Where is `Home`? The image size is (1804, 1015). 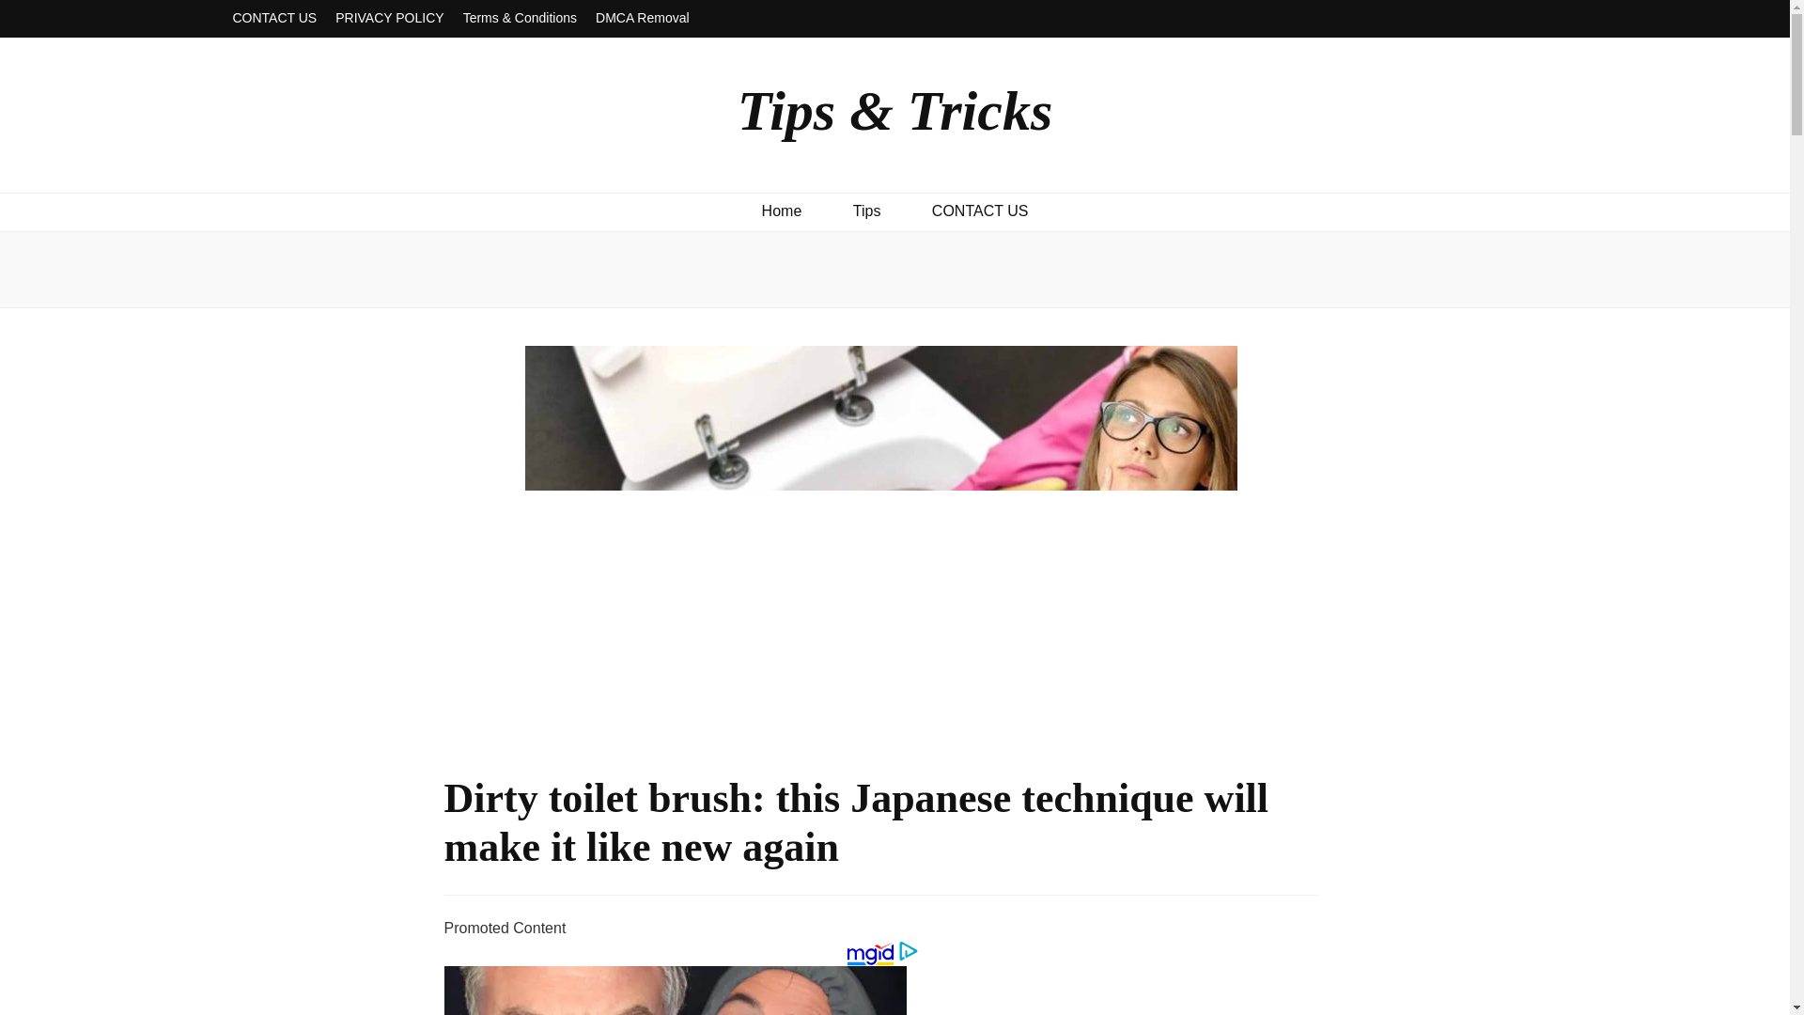
Home is located at coordinates (782, 211).